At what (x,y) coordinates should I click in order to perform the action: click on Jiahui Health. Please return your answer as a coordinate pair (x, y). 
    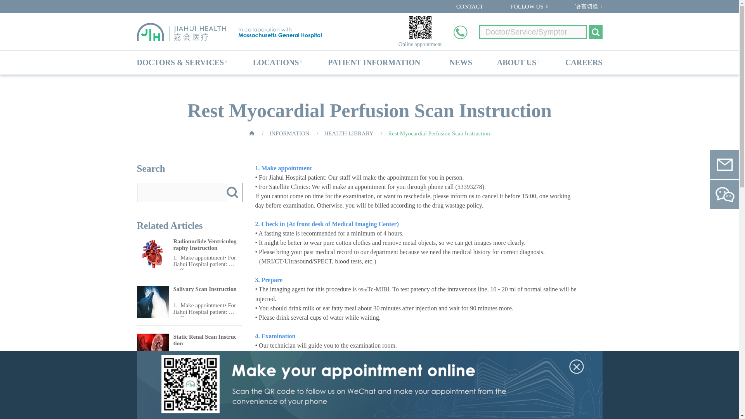
    Looking at the image, I should click on (231, 32).